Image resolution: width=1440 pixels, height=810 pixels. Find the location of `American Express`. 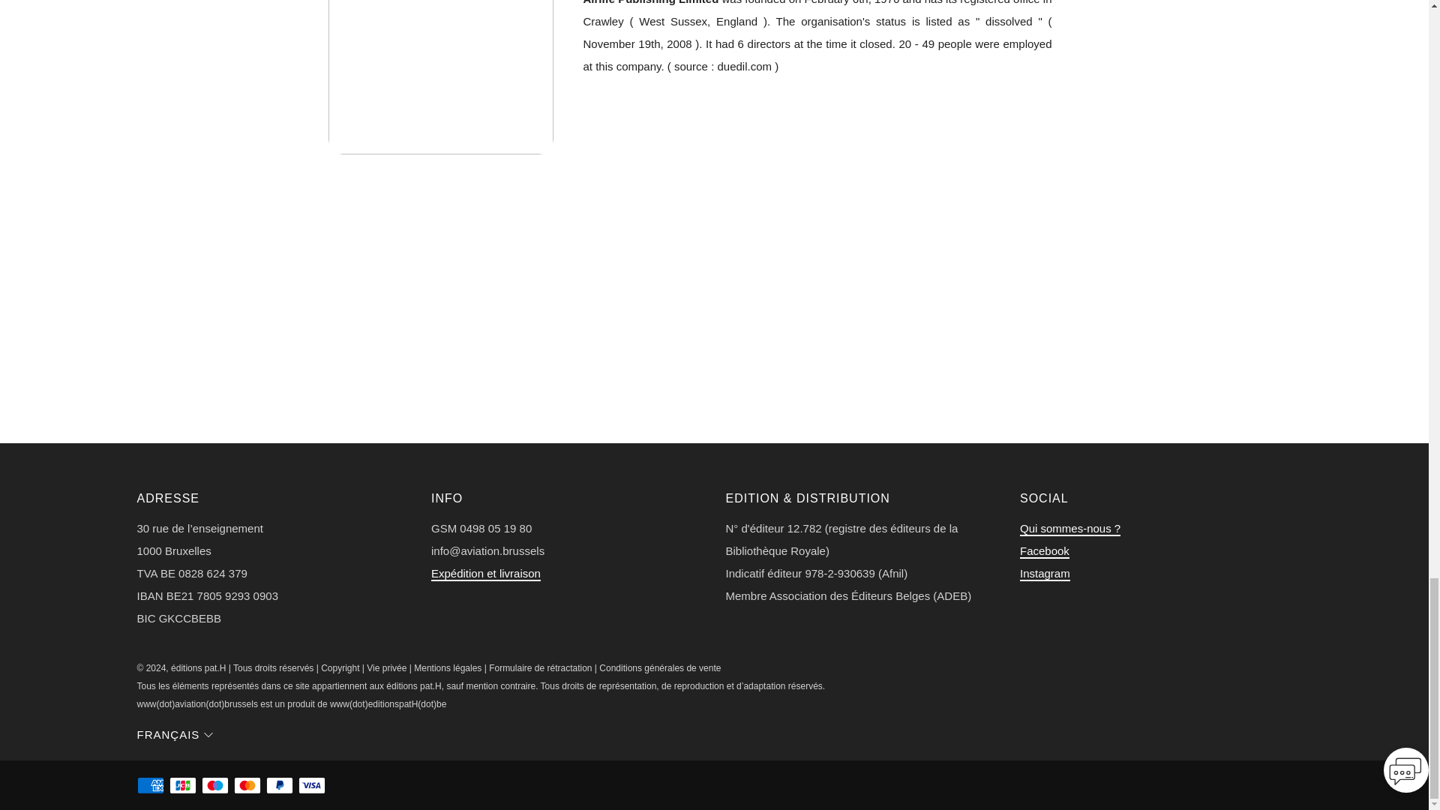

American Express is located at coordinates (150, 786).